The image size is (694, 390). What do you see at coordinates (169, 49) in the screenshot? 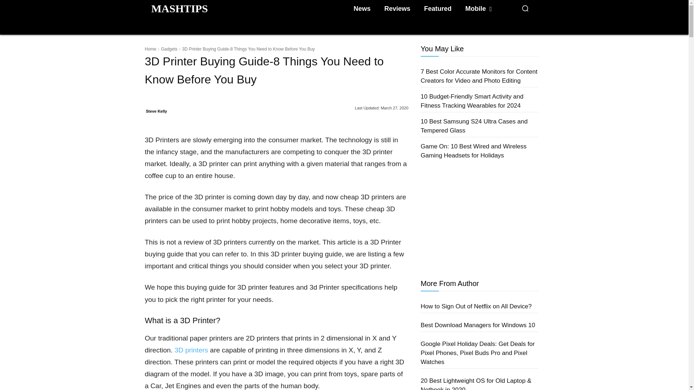
I see `Gadgets` at bounding box center [169, 49].